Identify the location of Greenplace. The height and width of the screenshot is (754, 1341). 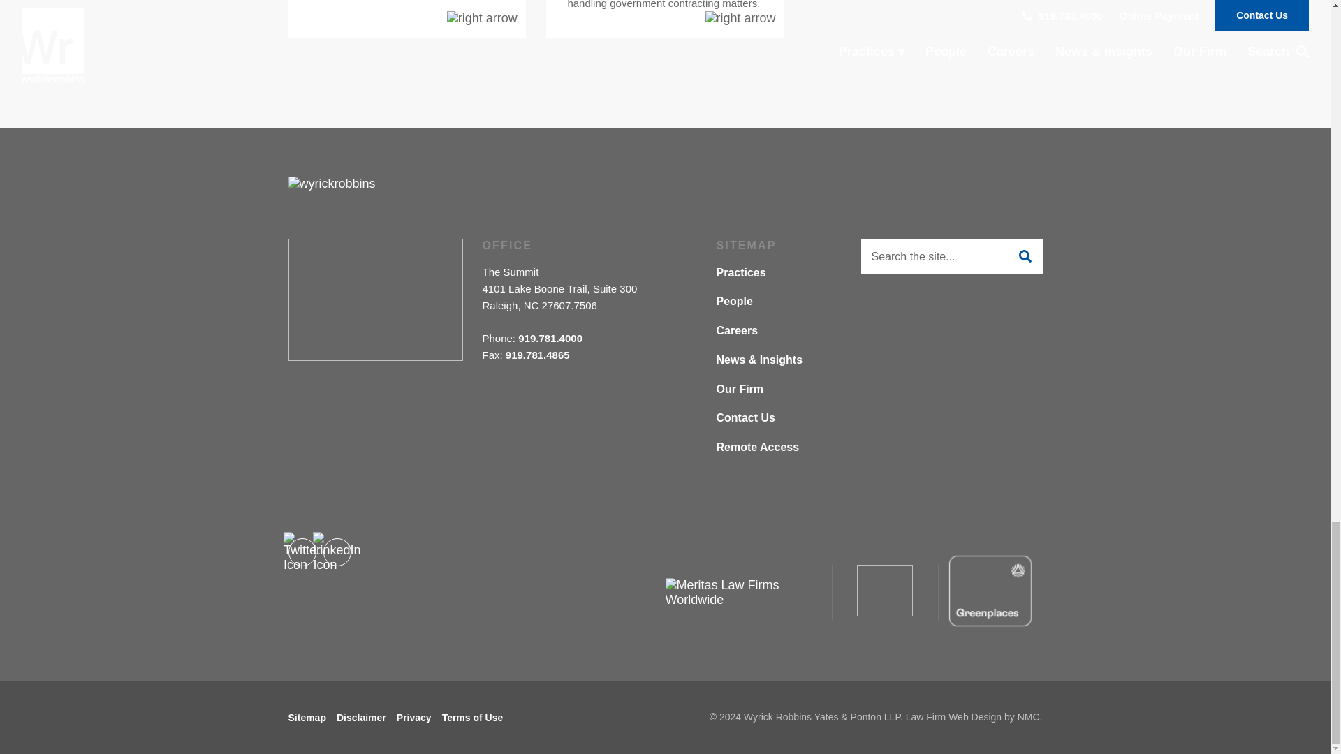
(989, 591).